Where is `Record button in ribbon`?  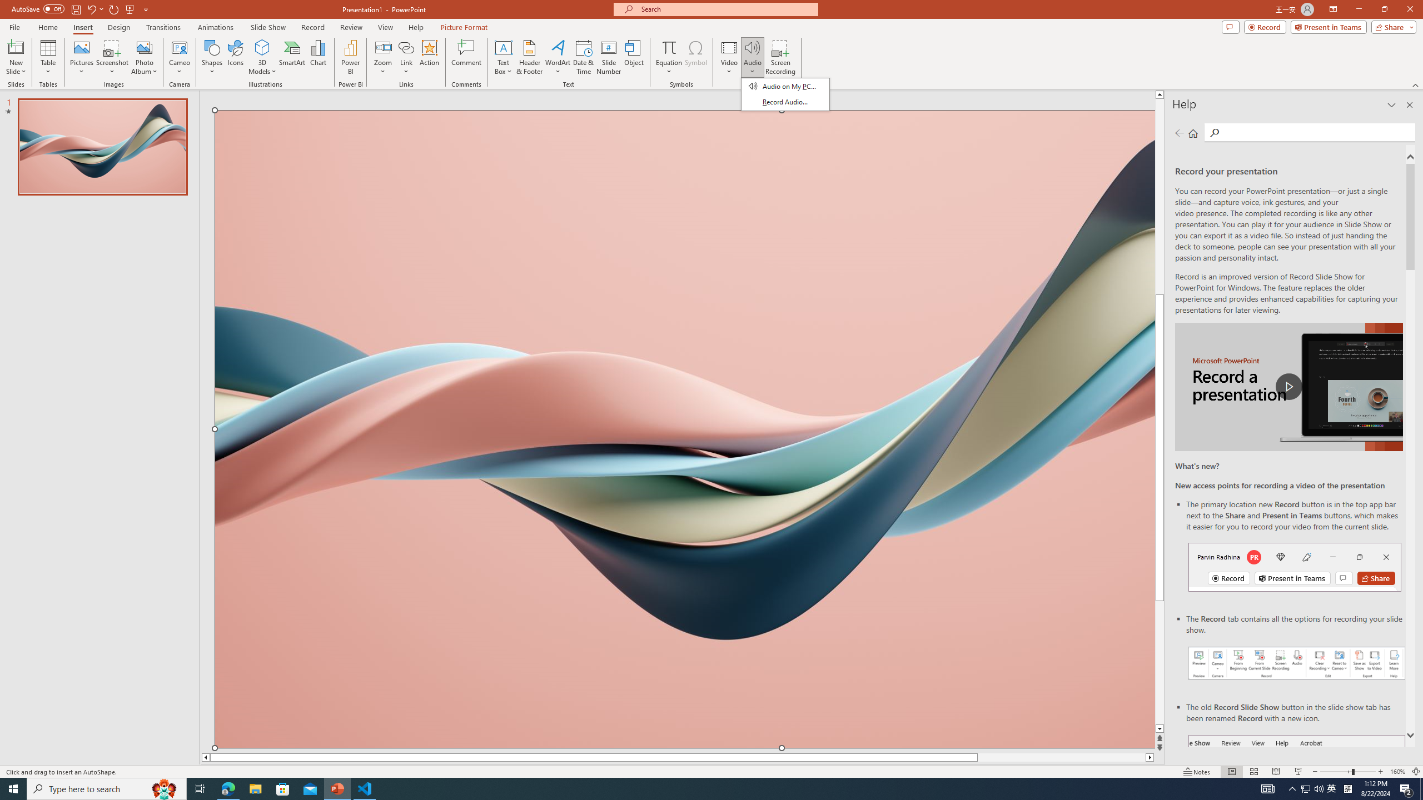
Record button in ribbon is located at coordinates (1297, 791).